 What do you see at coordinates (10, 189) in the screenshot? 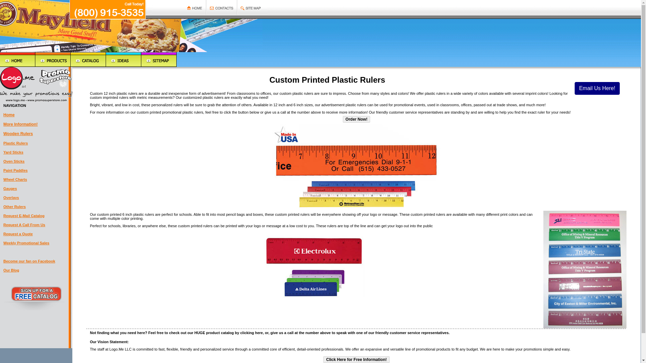
I see `Gauges` at bounding box center [10, 189].